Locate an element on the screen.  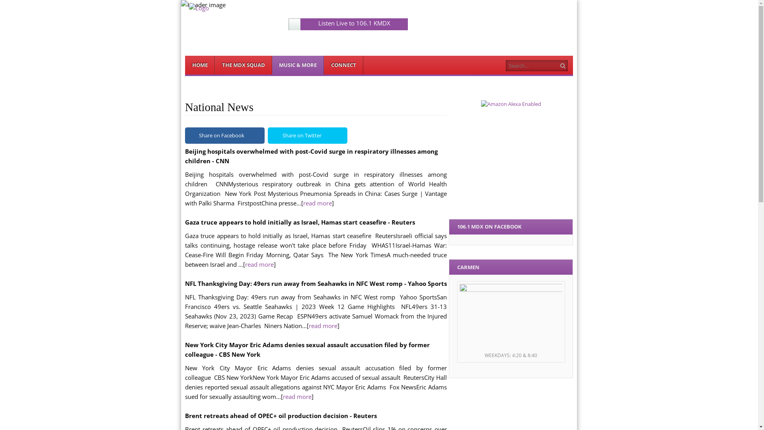
Share on Twitter is located at coordinates (308, 135).